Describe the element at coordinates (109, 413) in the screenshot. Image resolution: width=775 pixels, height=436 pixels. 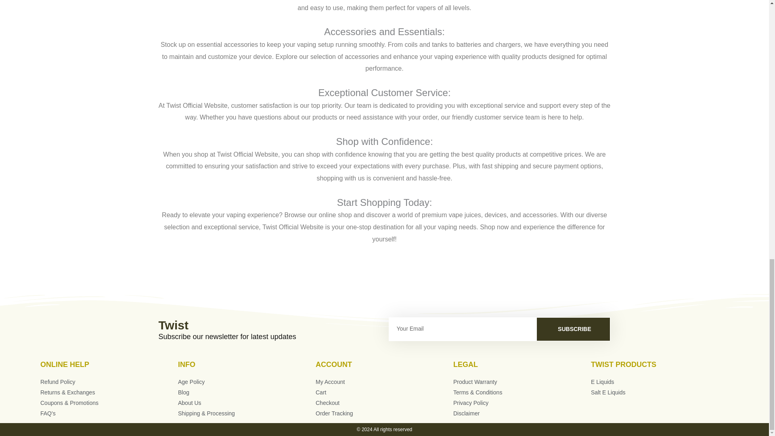
I see `FAQ's` at that location.